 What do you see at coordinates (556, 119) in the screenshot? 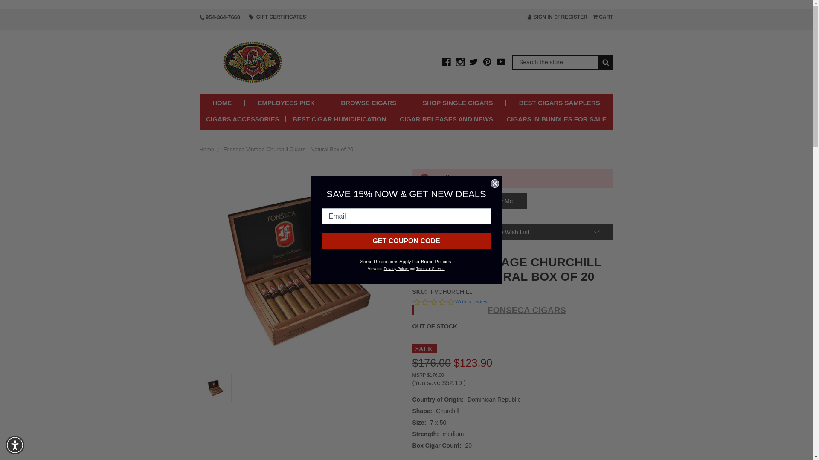
I see `CIGARS IN BUNDLES FOR SALE` at bounding box center [556, 119].